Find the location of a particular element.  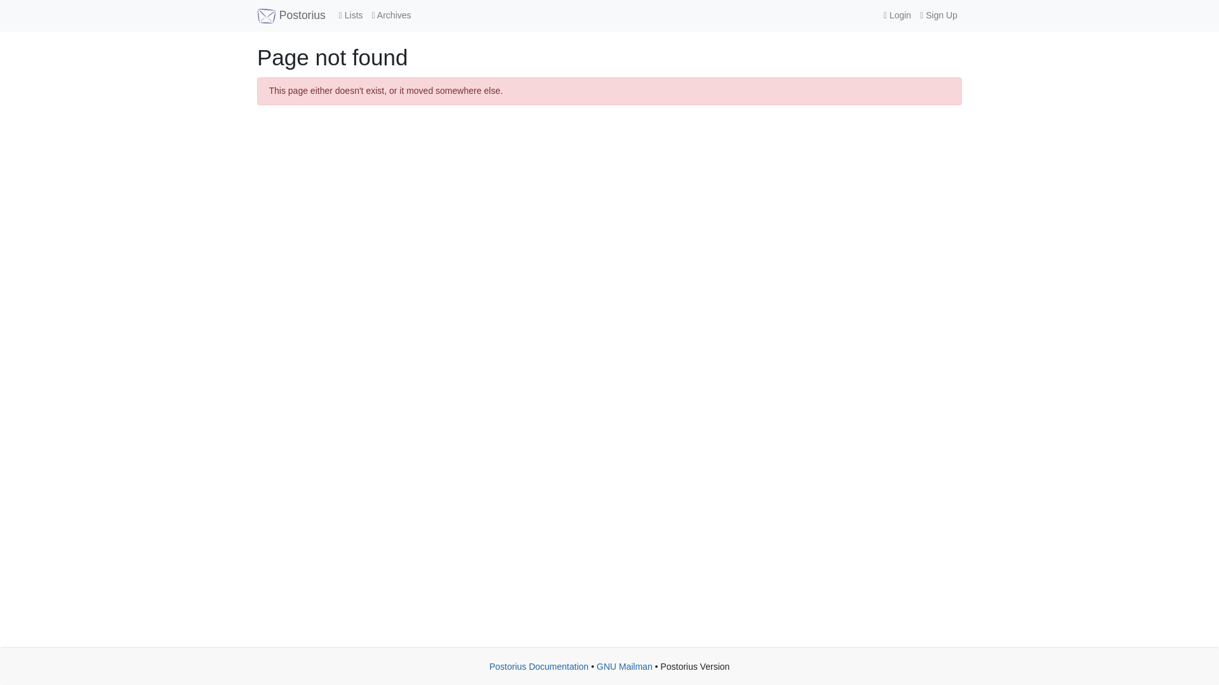

Sign Up is located at coordinates (938, 15).